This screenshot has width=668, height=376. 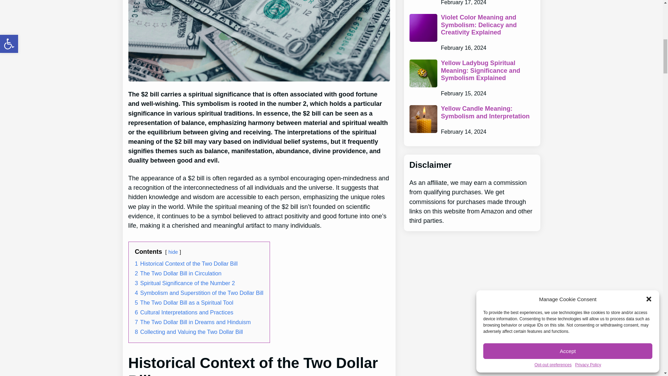 What do you see at coordinates (173, 252) in the screenshot?
I see `hide` at bounding box center [173, 252].